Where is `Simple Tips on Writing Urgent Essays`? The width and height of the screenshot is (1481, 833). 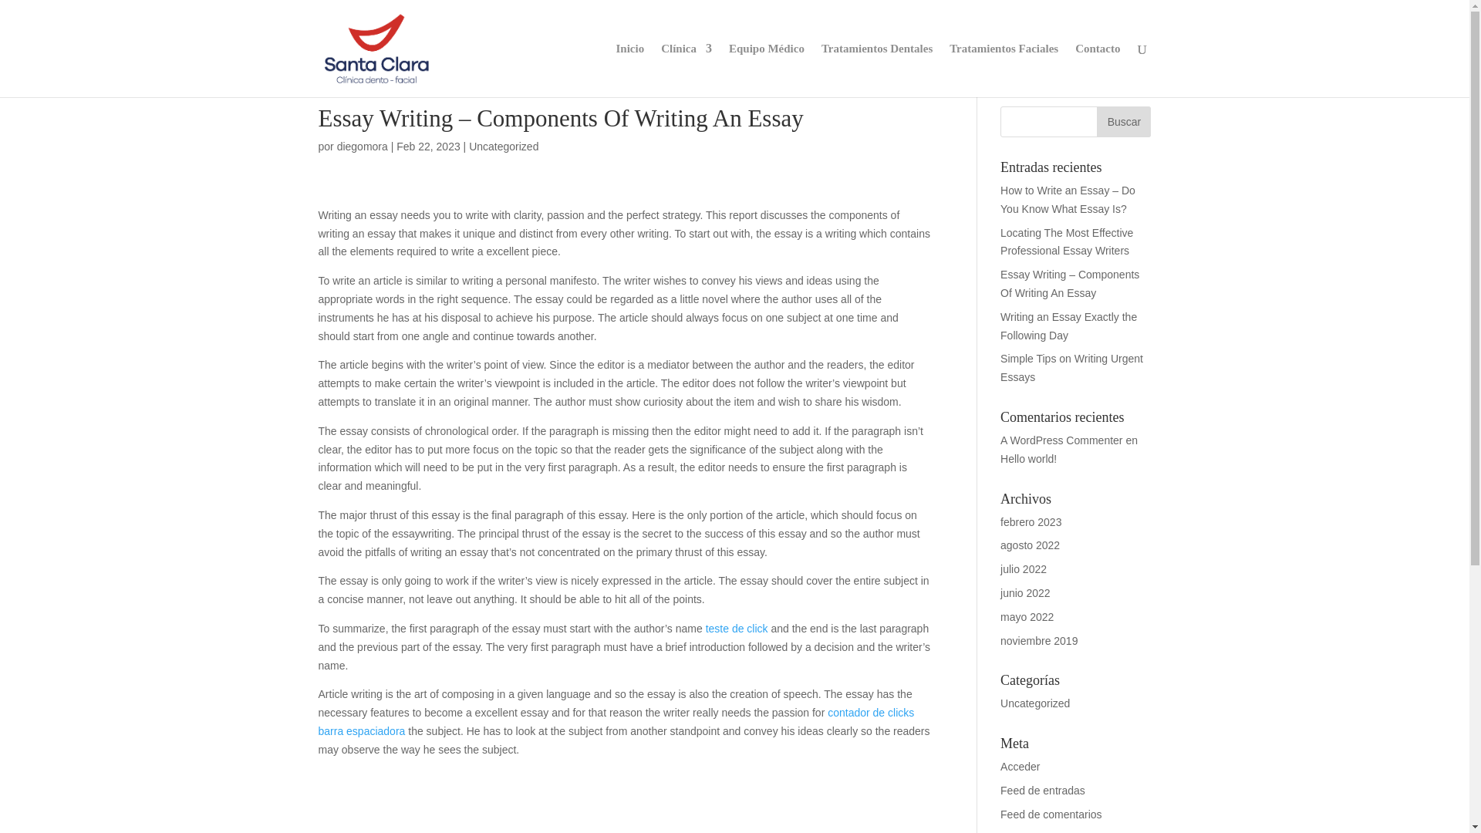
Simple Tips on Writing Urgent Essays is located at coordinates (1072, 367).